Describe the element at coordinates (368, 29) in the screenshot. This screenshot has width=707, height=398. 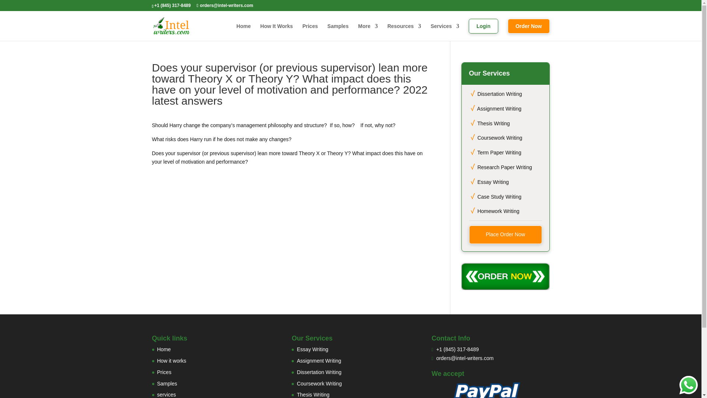
I see `More` at that location.